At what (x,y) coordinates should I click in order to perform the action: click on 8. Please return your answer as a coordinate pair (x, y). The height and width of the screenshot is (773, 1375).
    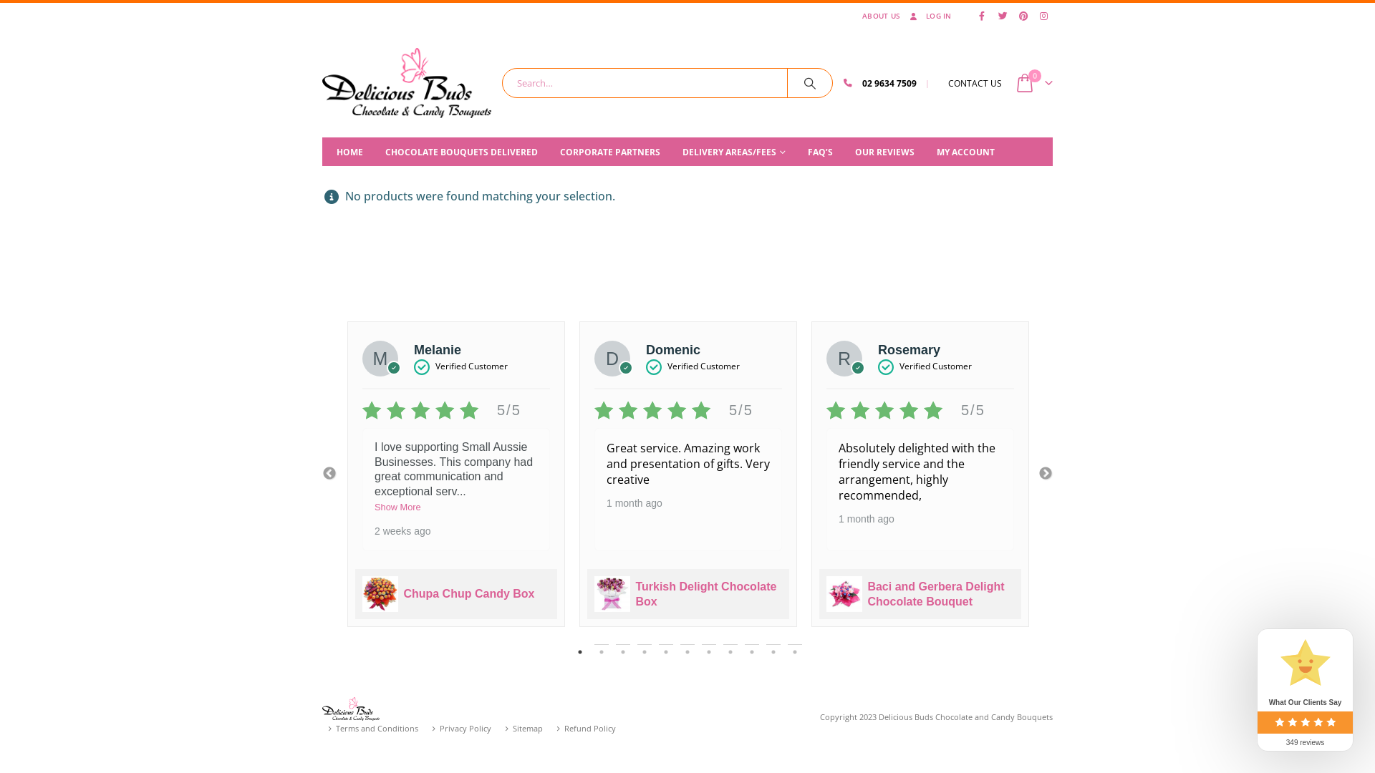
    Looking at the image, I should click on (730, 652).